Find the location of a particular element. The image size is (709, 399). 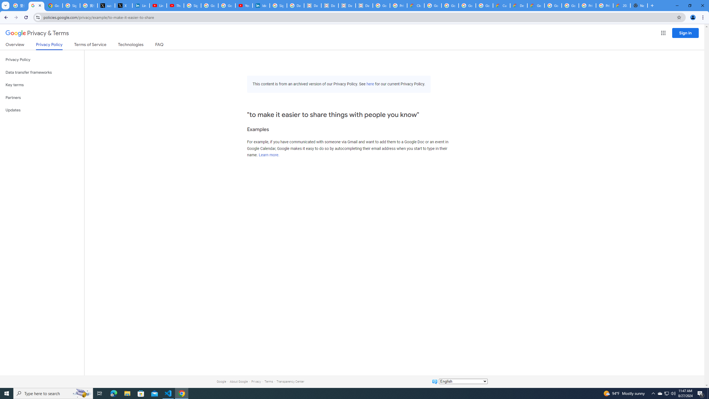

Privacy is located at coordinates (256, 381).